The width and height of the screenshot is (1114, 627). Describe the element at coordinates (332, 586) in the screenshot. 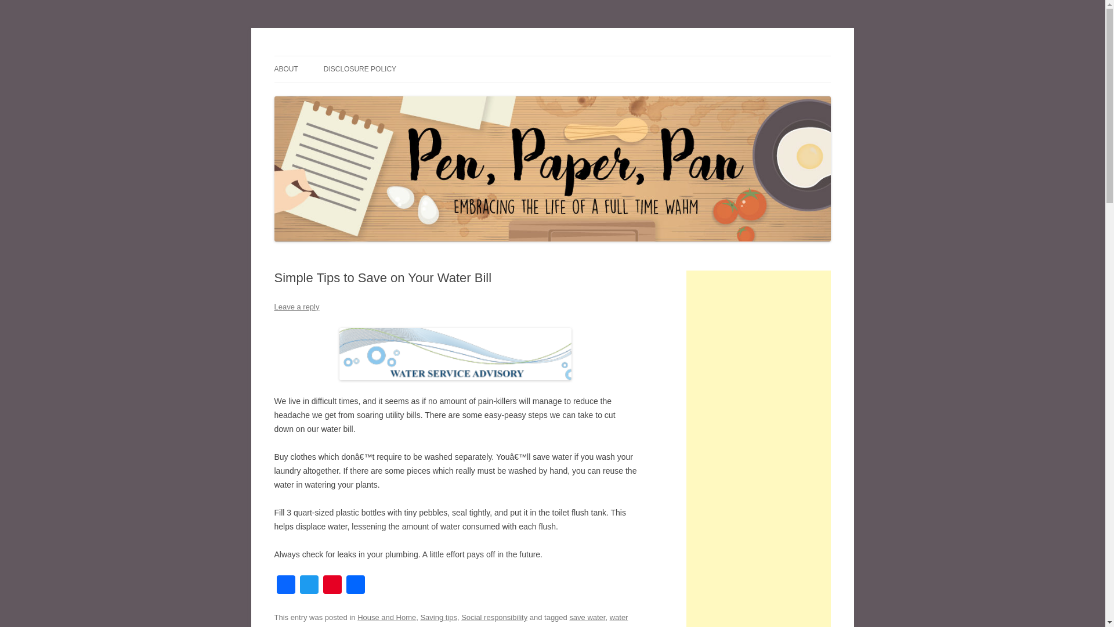

I see `Pinterest` at that location.